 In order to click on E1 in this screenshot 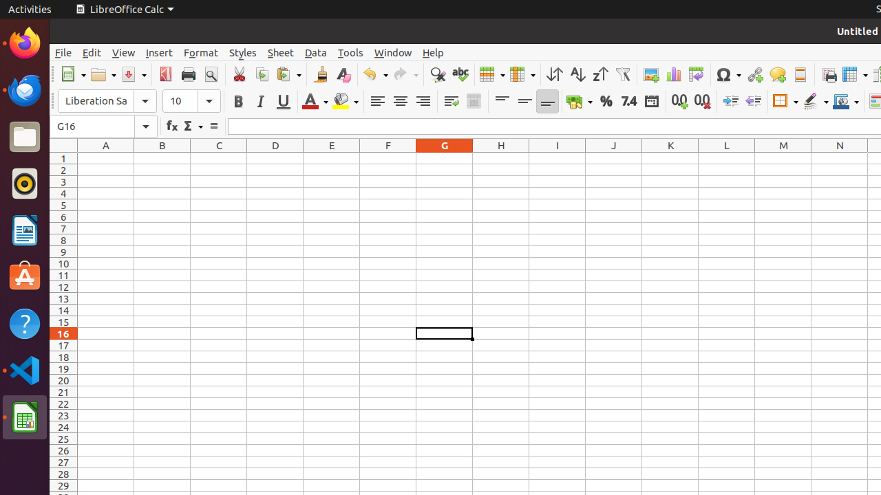, I will do `click(332, 158)`.